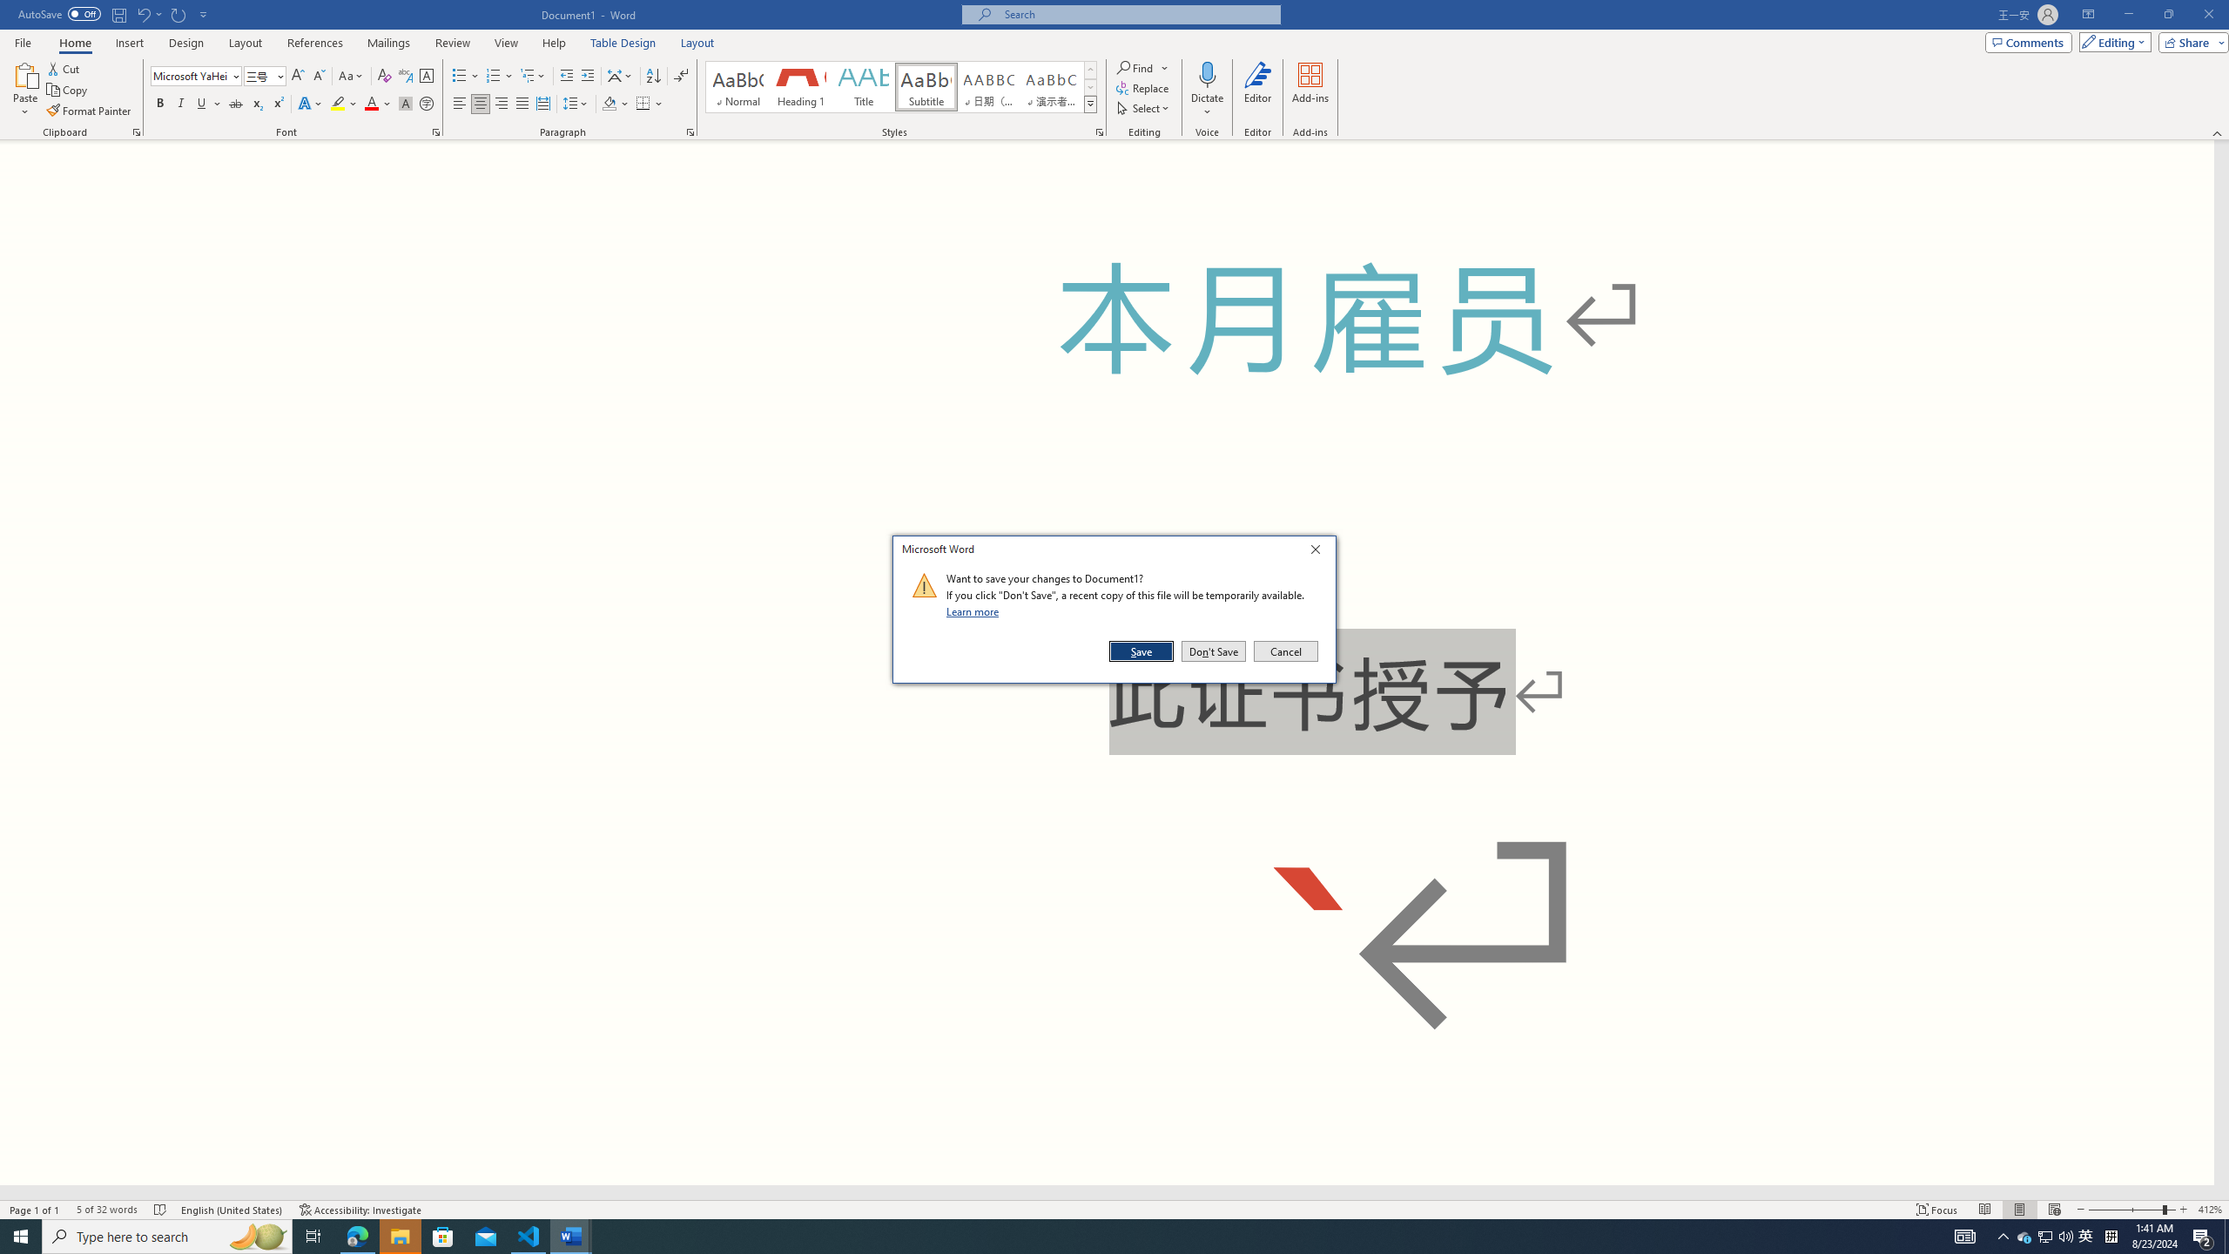  I want to click on Clear Formatting, so click(385, 77).